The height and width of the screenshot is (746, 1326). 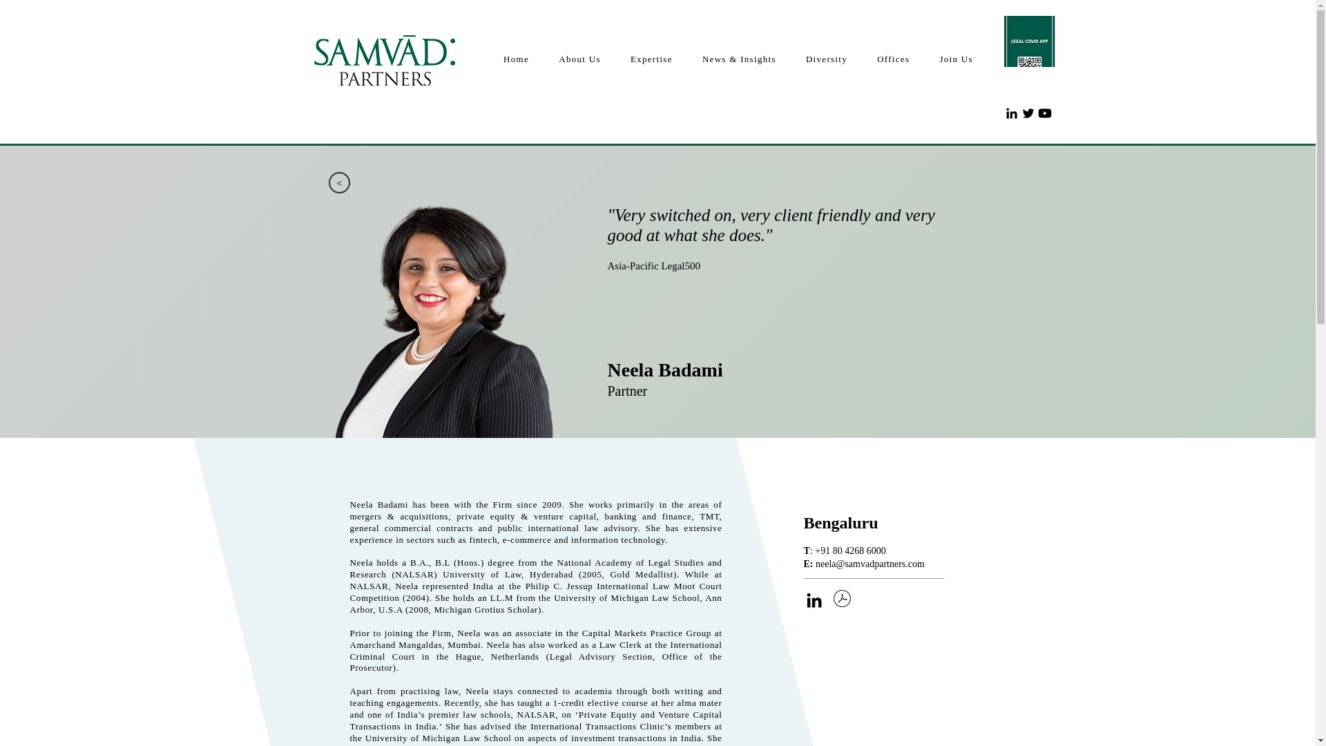 I want to click on Home, so click(x=517, y=59).